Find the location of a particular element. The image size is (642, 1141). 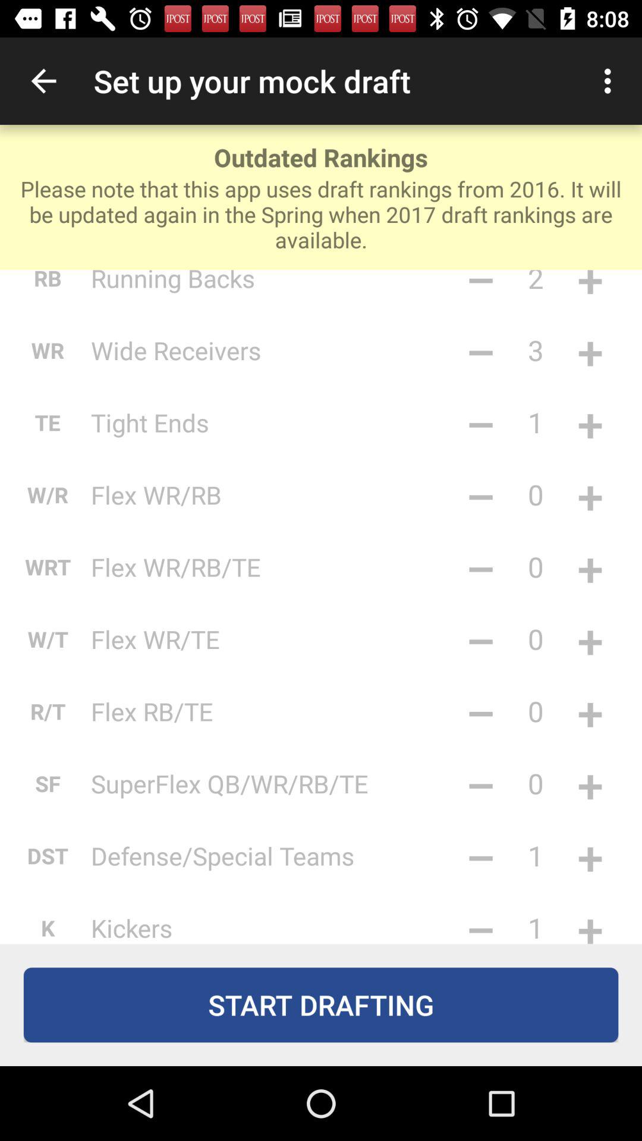

scroll to defense/special teams item is located at coordinates (270, 856).